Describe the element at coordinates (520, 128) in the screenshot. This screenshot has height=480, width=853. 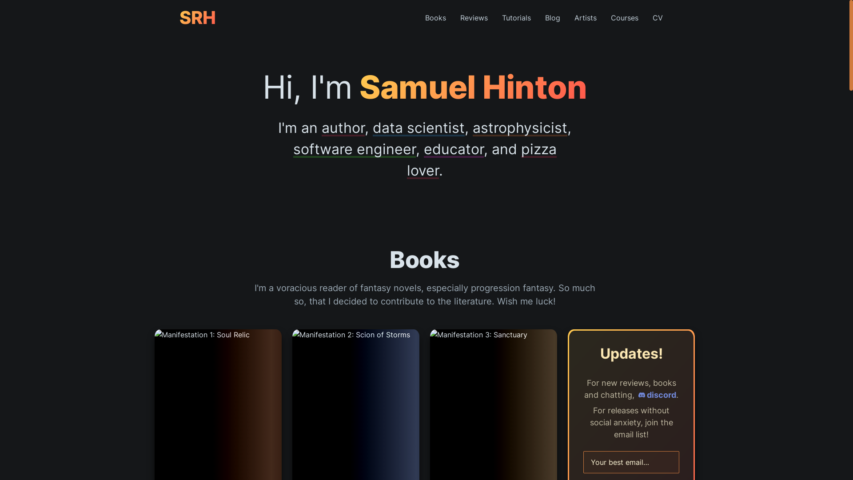
I see `astrophysicist` at that location.